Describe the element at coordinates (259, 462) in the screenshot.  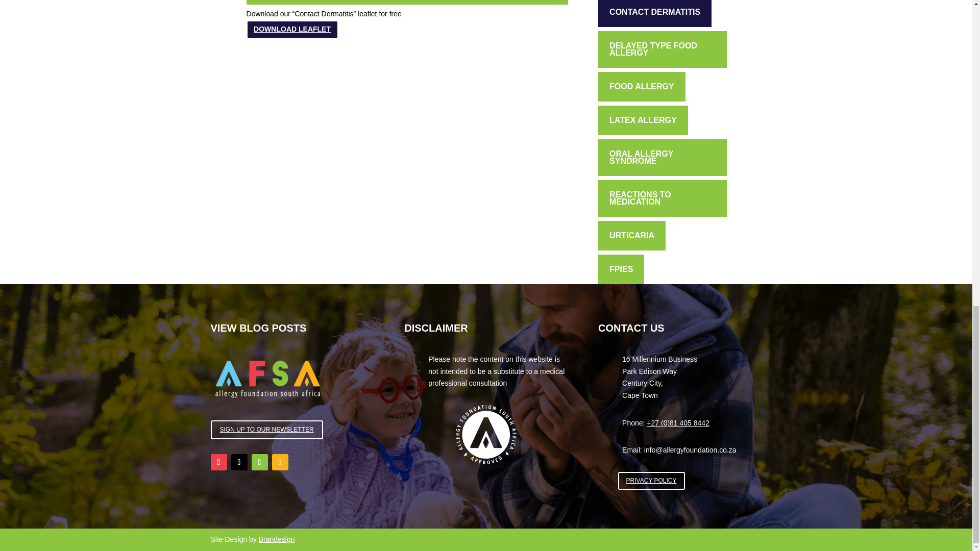
I see `Follow on Instagram` at that location.